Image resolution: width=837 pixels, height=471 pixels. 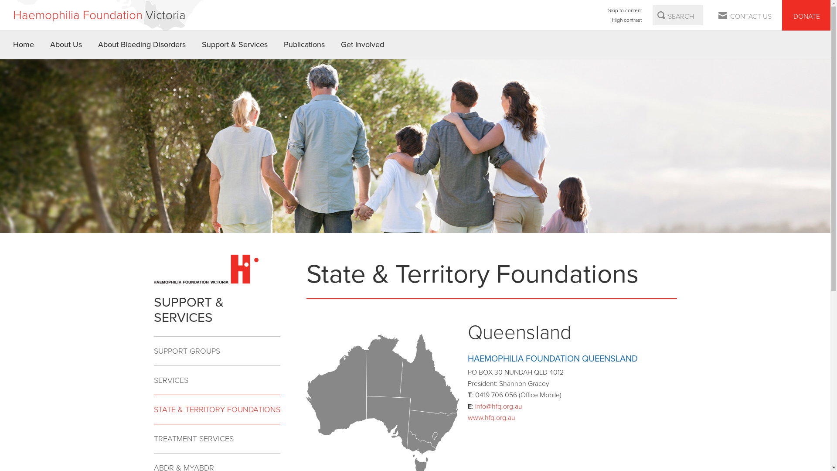 What do you see at coordinates (625, 10) in the screenshot?
I see `Skip to content` at bounding box center [625, 10].